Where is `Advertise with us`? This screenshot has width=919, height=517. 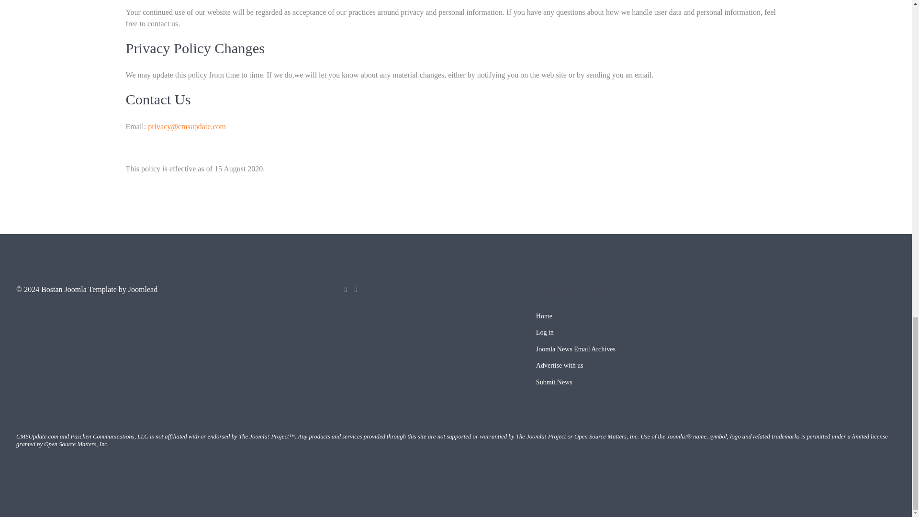 Advertise with us is located at coordinates (715, 366).